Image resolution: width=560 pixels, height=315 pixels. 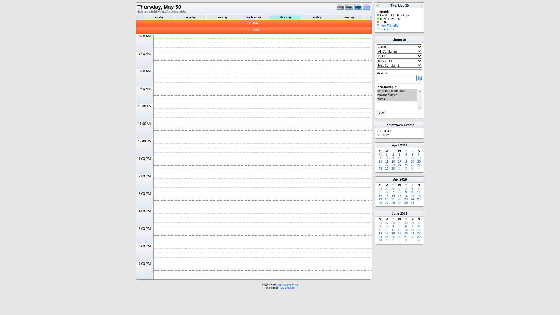 I want to click on 24, so click(x=400, y=165).